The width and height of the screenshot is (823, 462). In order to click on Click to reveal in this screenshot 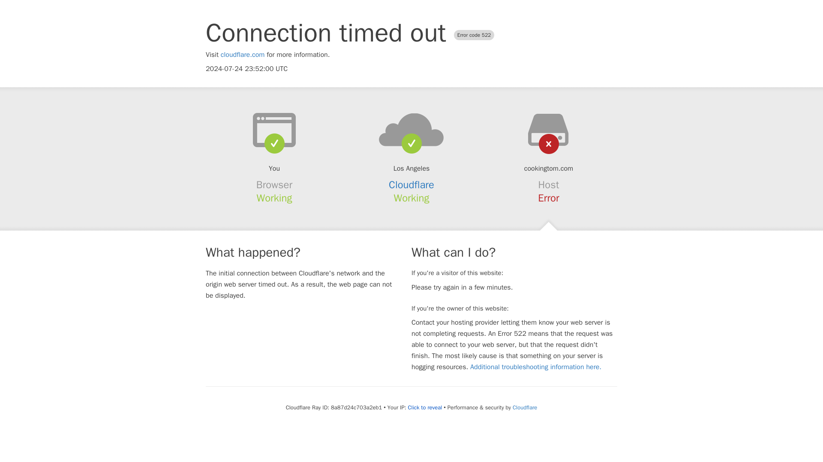, I will do `click(424, 407)`.